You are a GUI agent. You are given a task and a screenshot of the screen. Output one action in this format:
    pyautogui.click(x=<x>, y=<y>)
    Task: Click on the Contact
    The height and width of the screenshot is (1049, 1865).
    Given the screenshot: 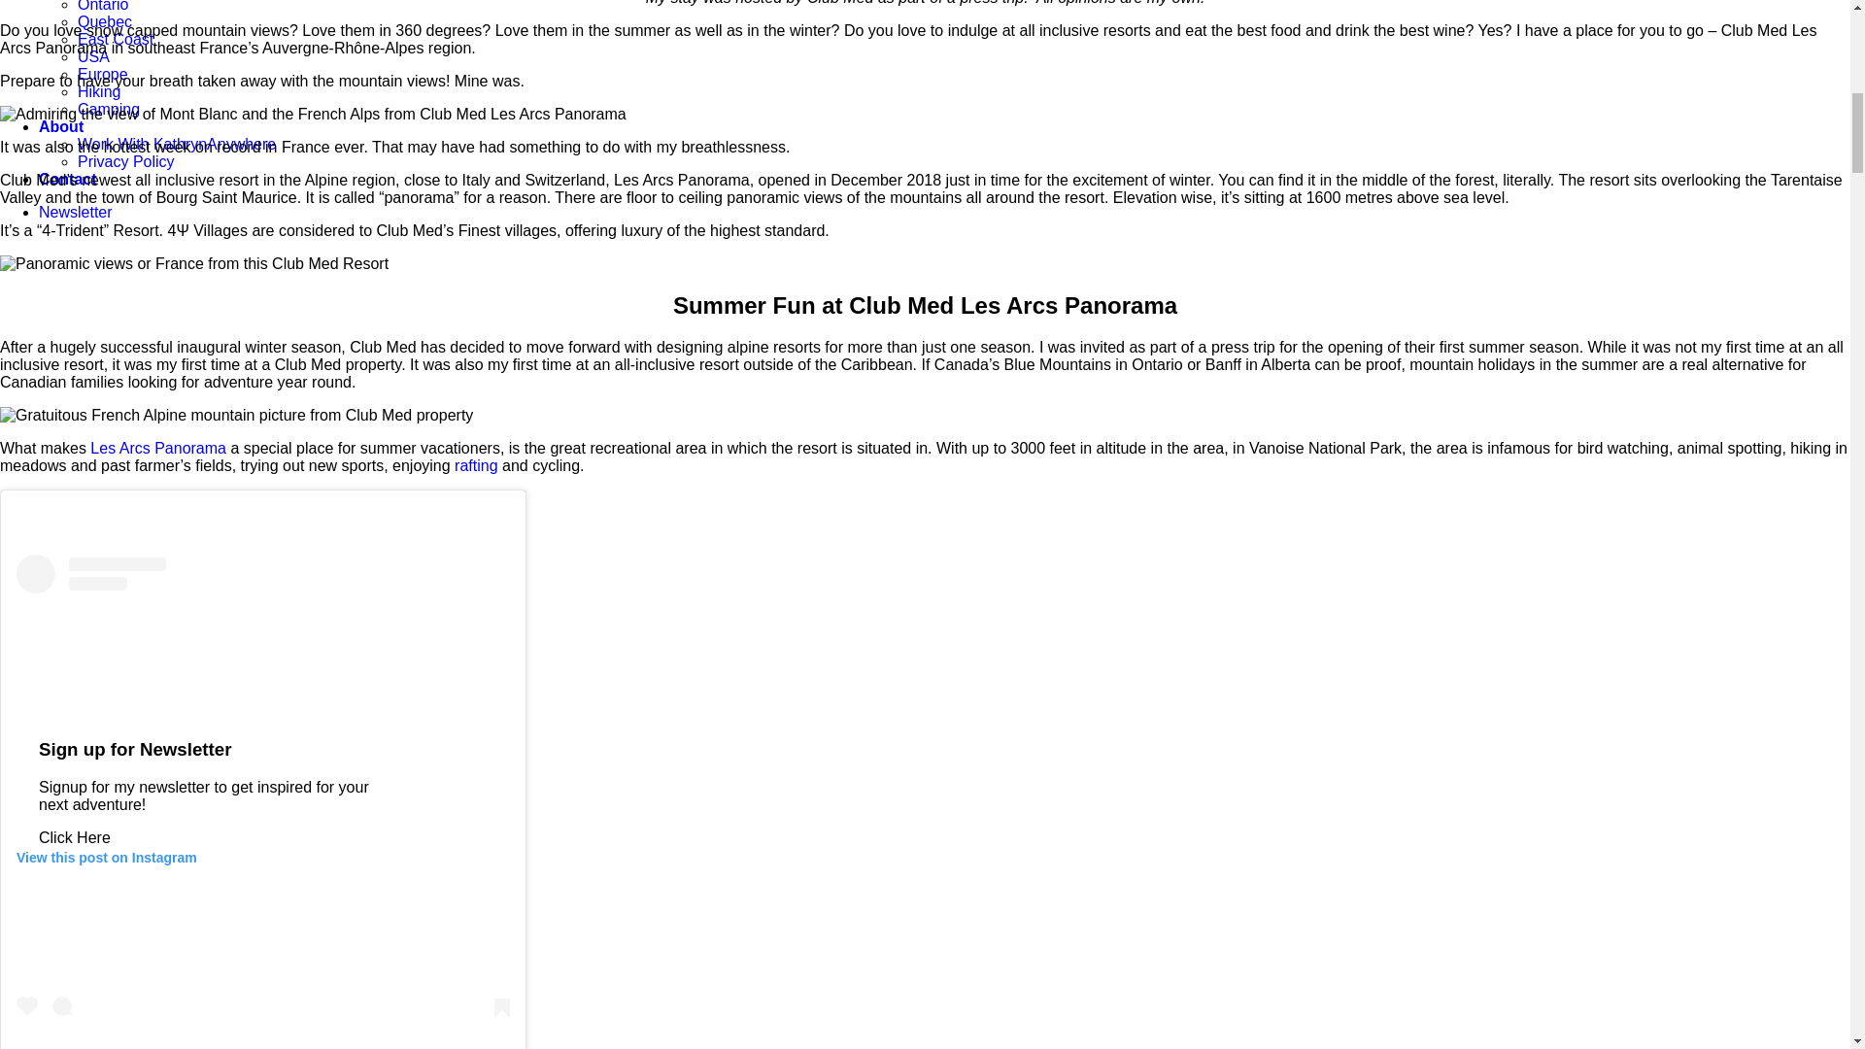 What is the action you would take?
    pyautogui.click(x=68, y=179)
    